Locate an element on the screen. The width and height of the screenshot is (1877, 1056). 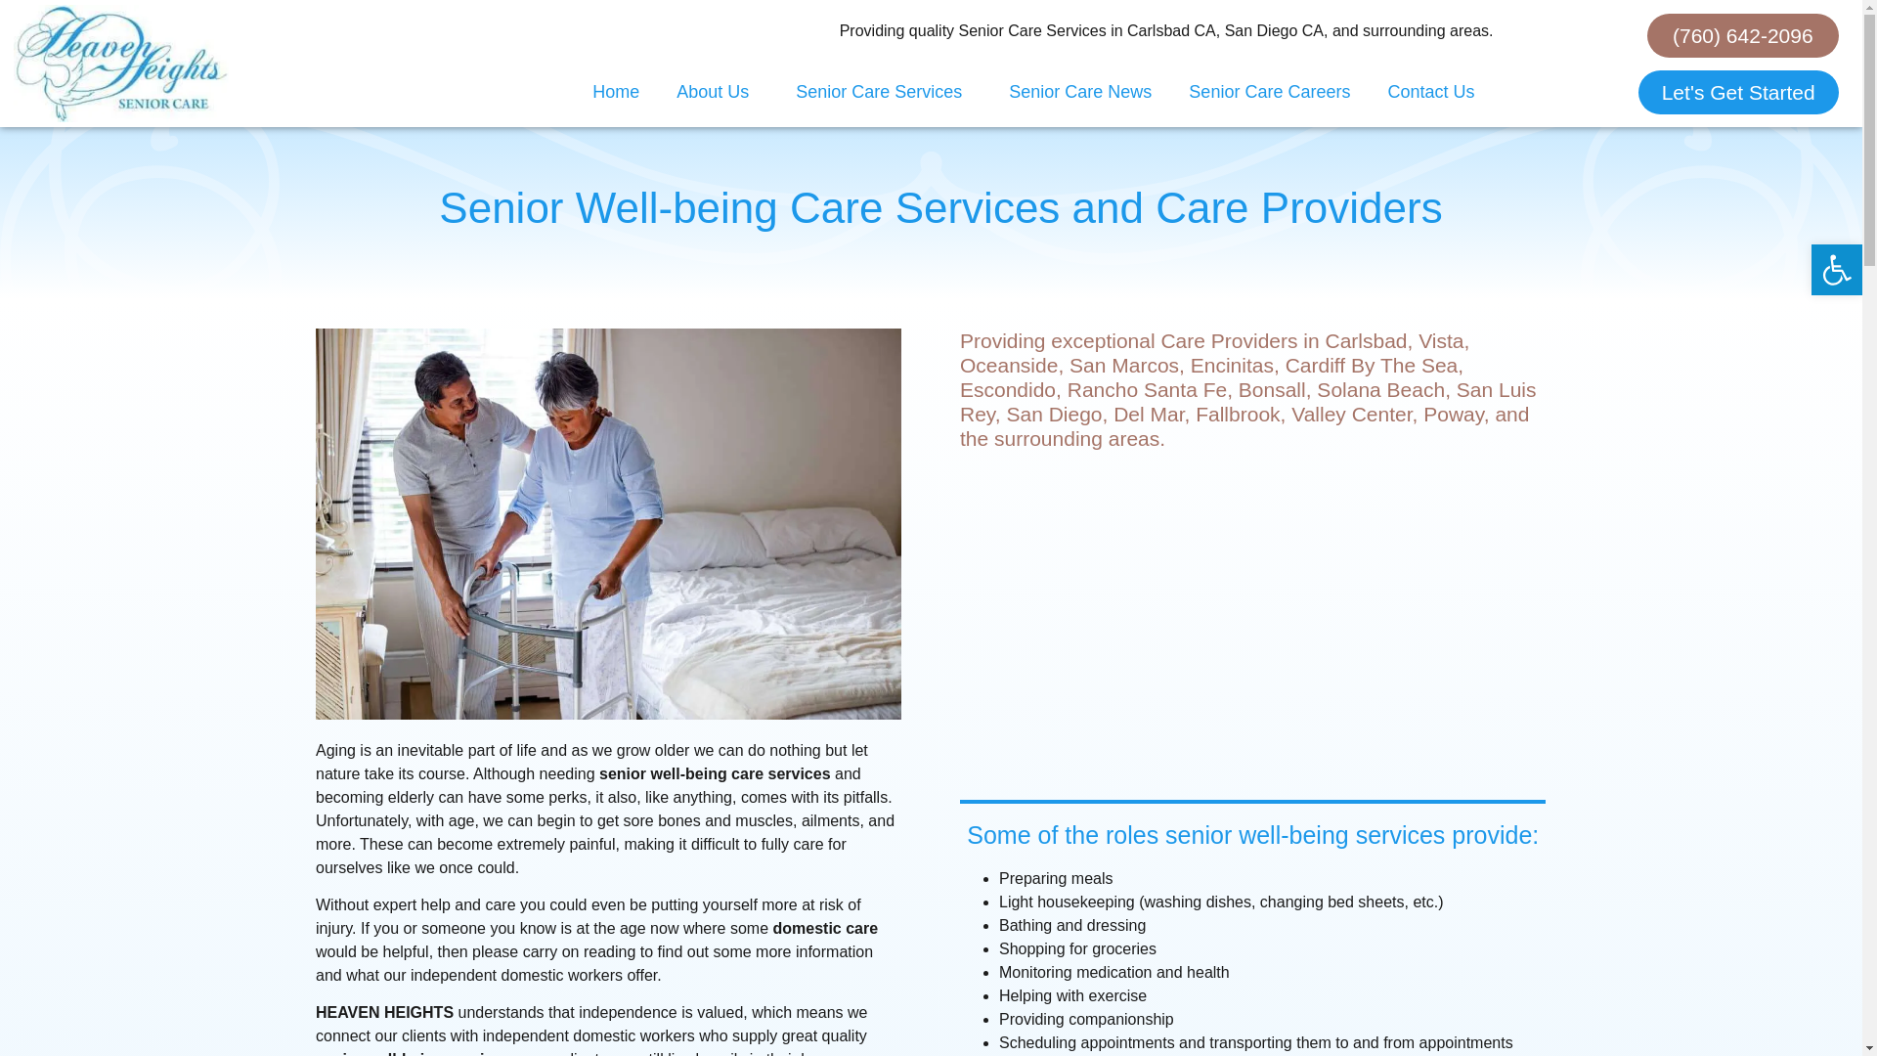
Accessibility Tools is located at coordinates (1836, 270).